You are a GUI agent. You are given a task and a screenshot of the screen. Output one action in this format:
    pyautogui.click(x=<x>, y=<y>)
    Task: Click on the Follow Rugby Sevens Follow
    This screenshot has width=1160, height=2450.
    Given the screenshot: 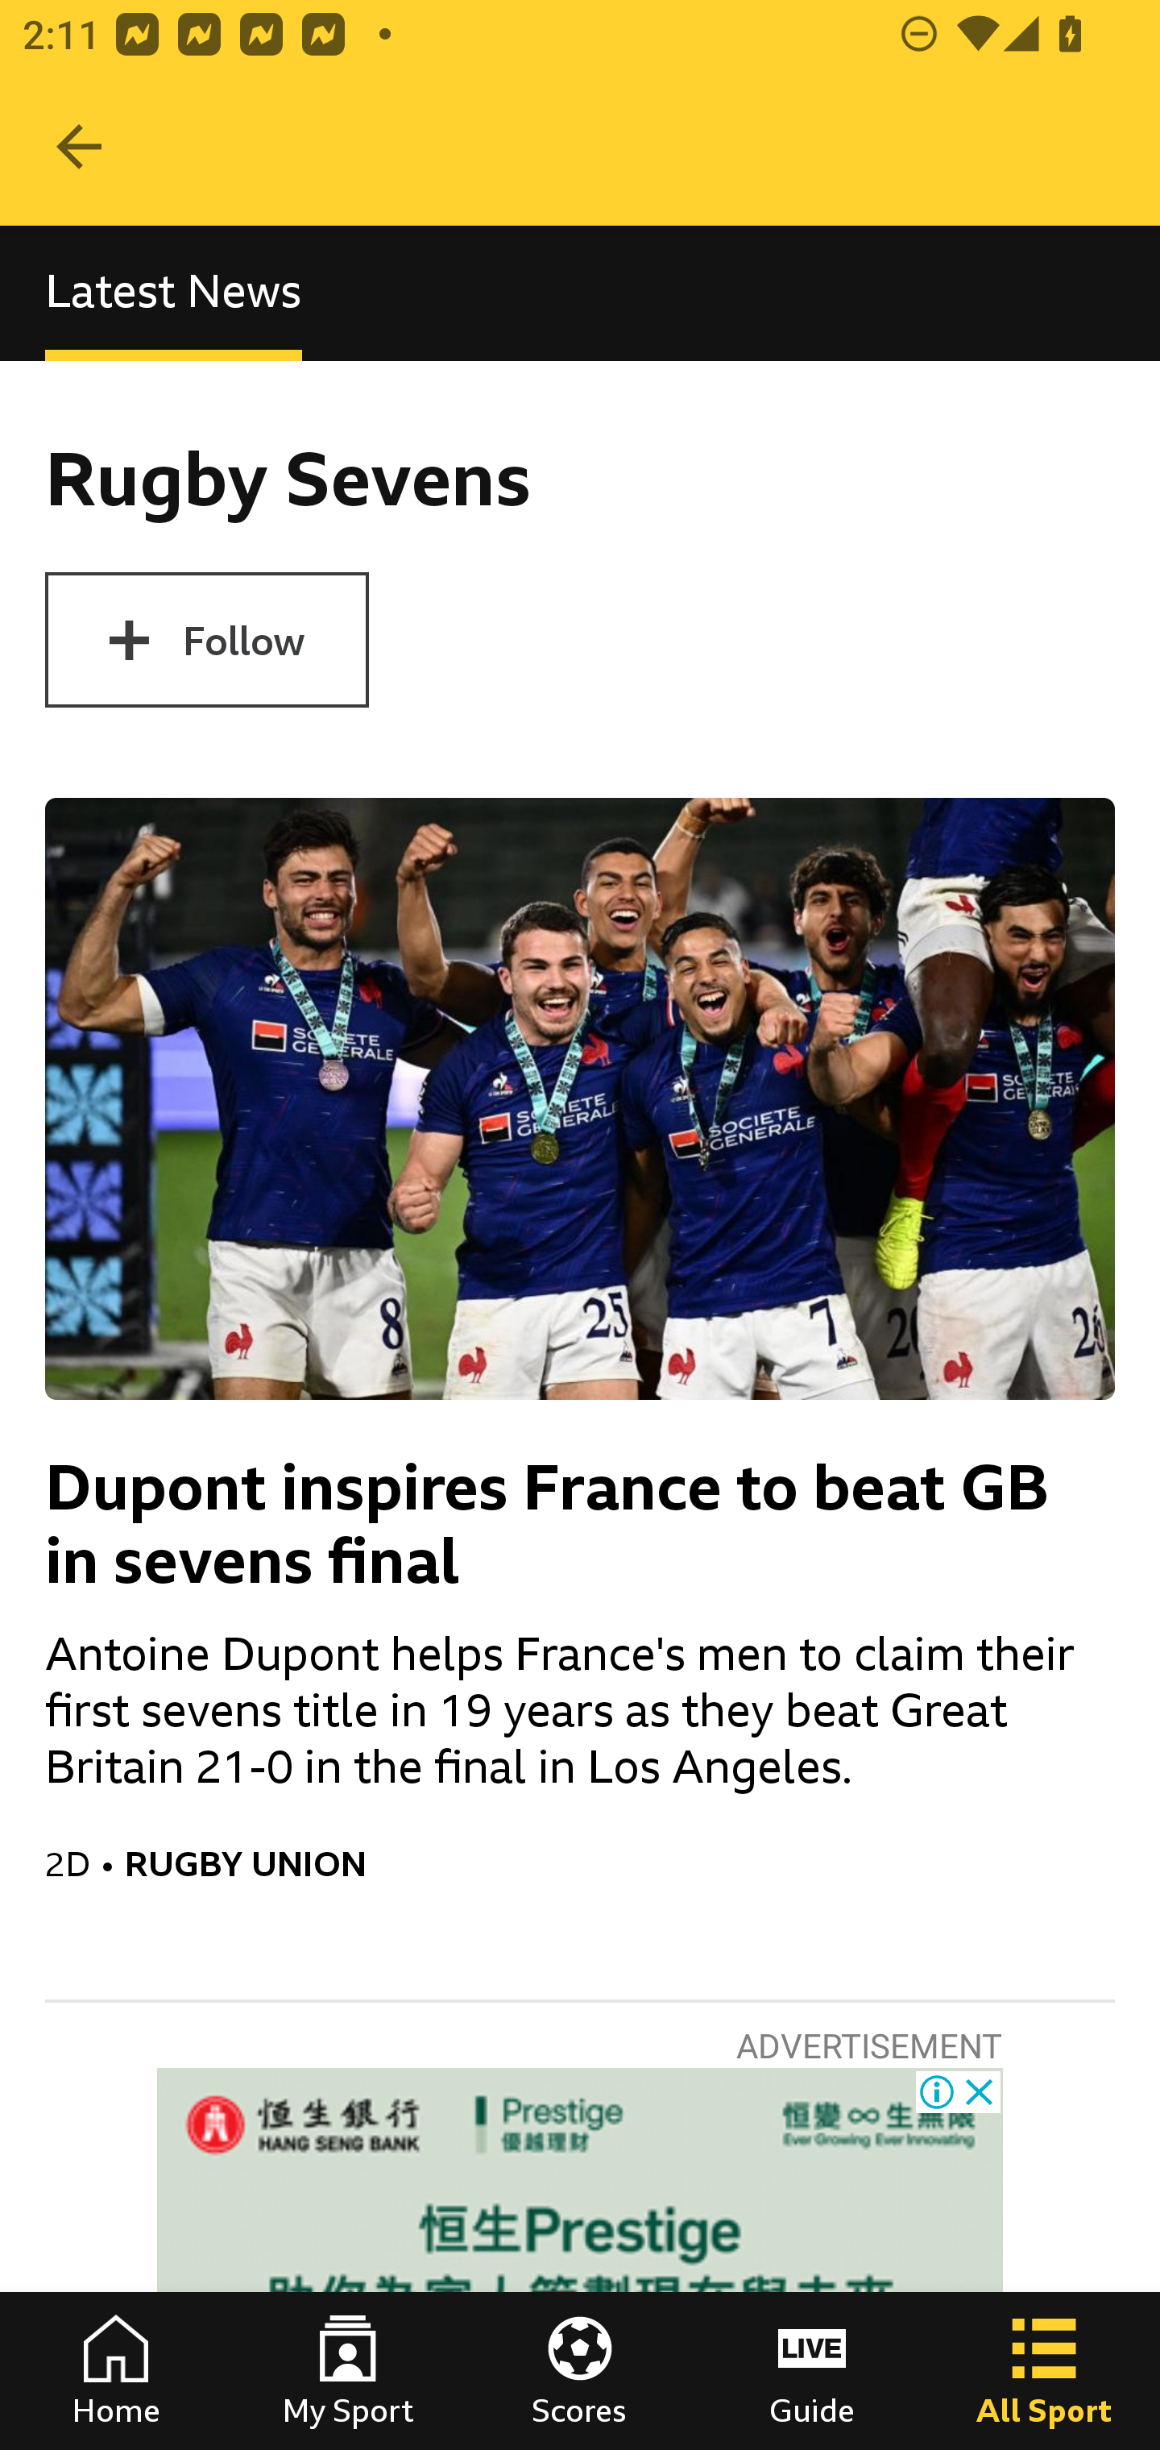 What is the action you would take?
    pyautogui.click(x=206, y=640)
    